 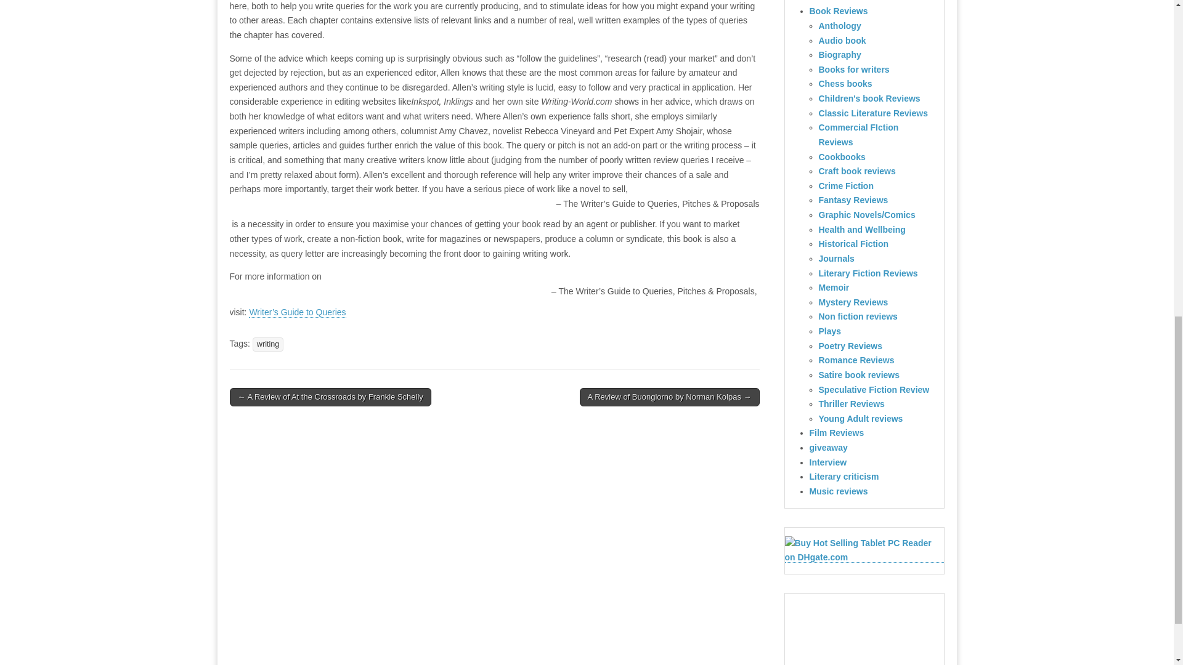 What do you see at coordinates (842, 157) in the screenshot?
I see `Cookbooks` at bounding box center [842, 157].